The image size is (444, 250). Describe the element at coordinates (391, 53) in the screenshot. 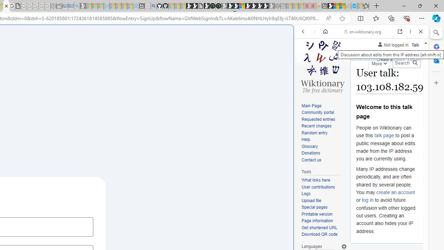

I see `Discussion` at that location.